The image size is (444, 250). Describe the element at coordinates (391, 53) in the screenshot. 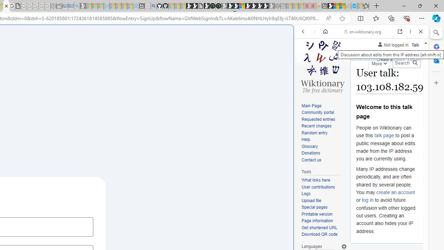

I see `Discussion` at that location.